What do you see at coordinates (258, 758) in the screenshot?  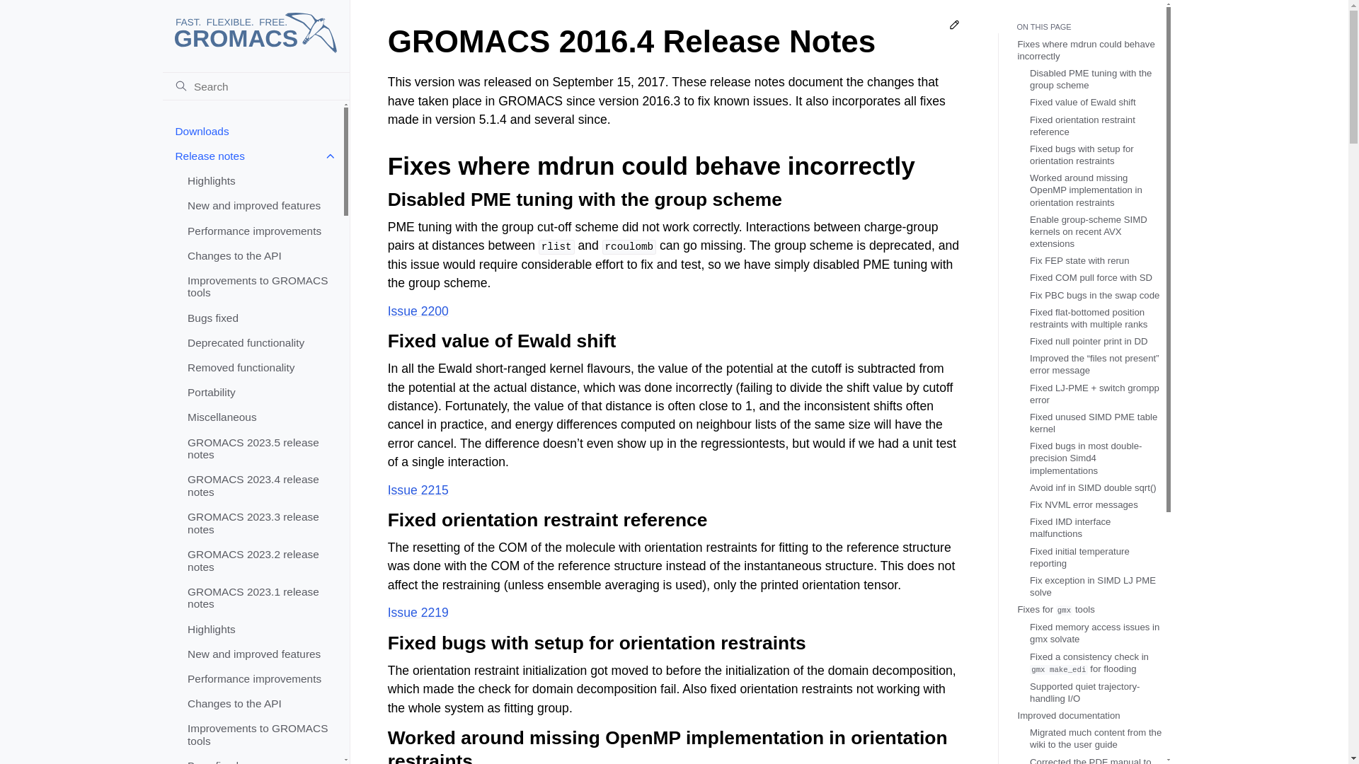 I see `Bugs fixed` at bounding box center [258, 758].